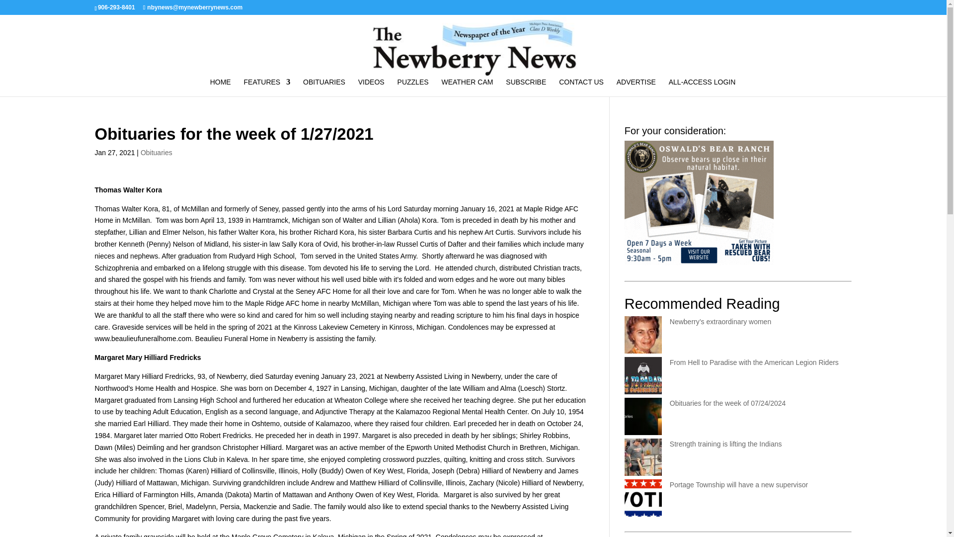  I want to click on SUBSCRIBE, so click(526, 88).